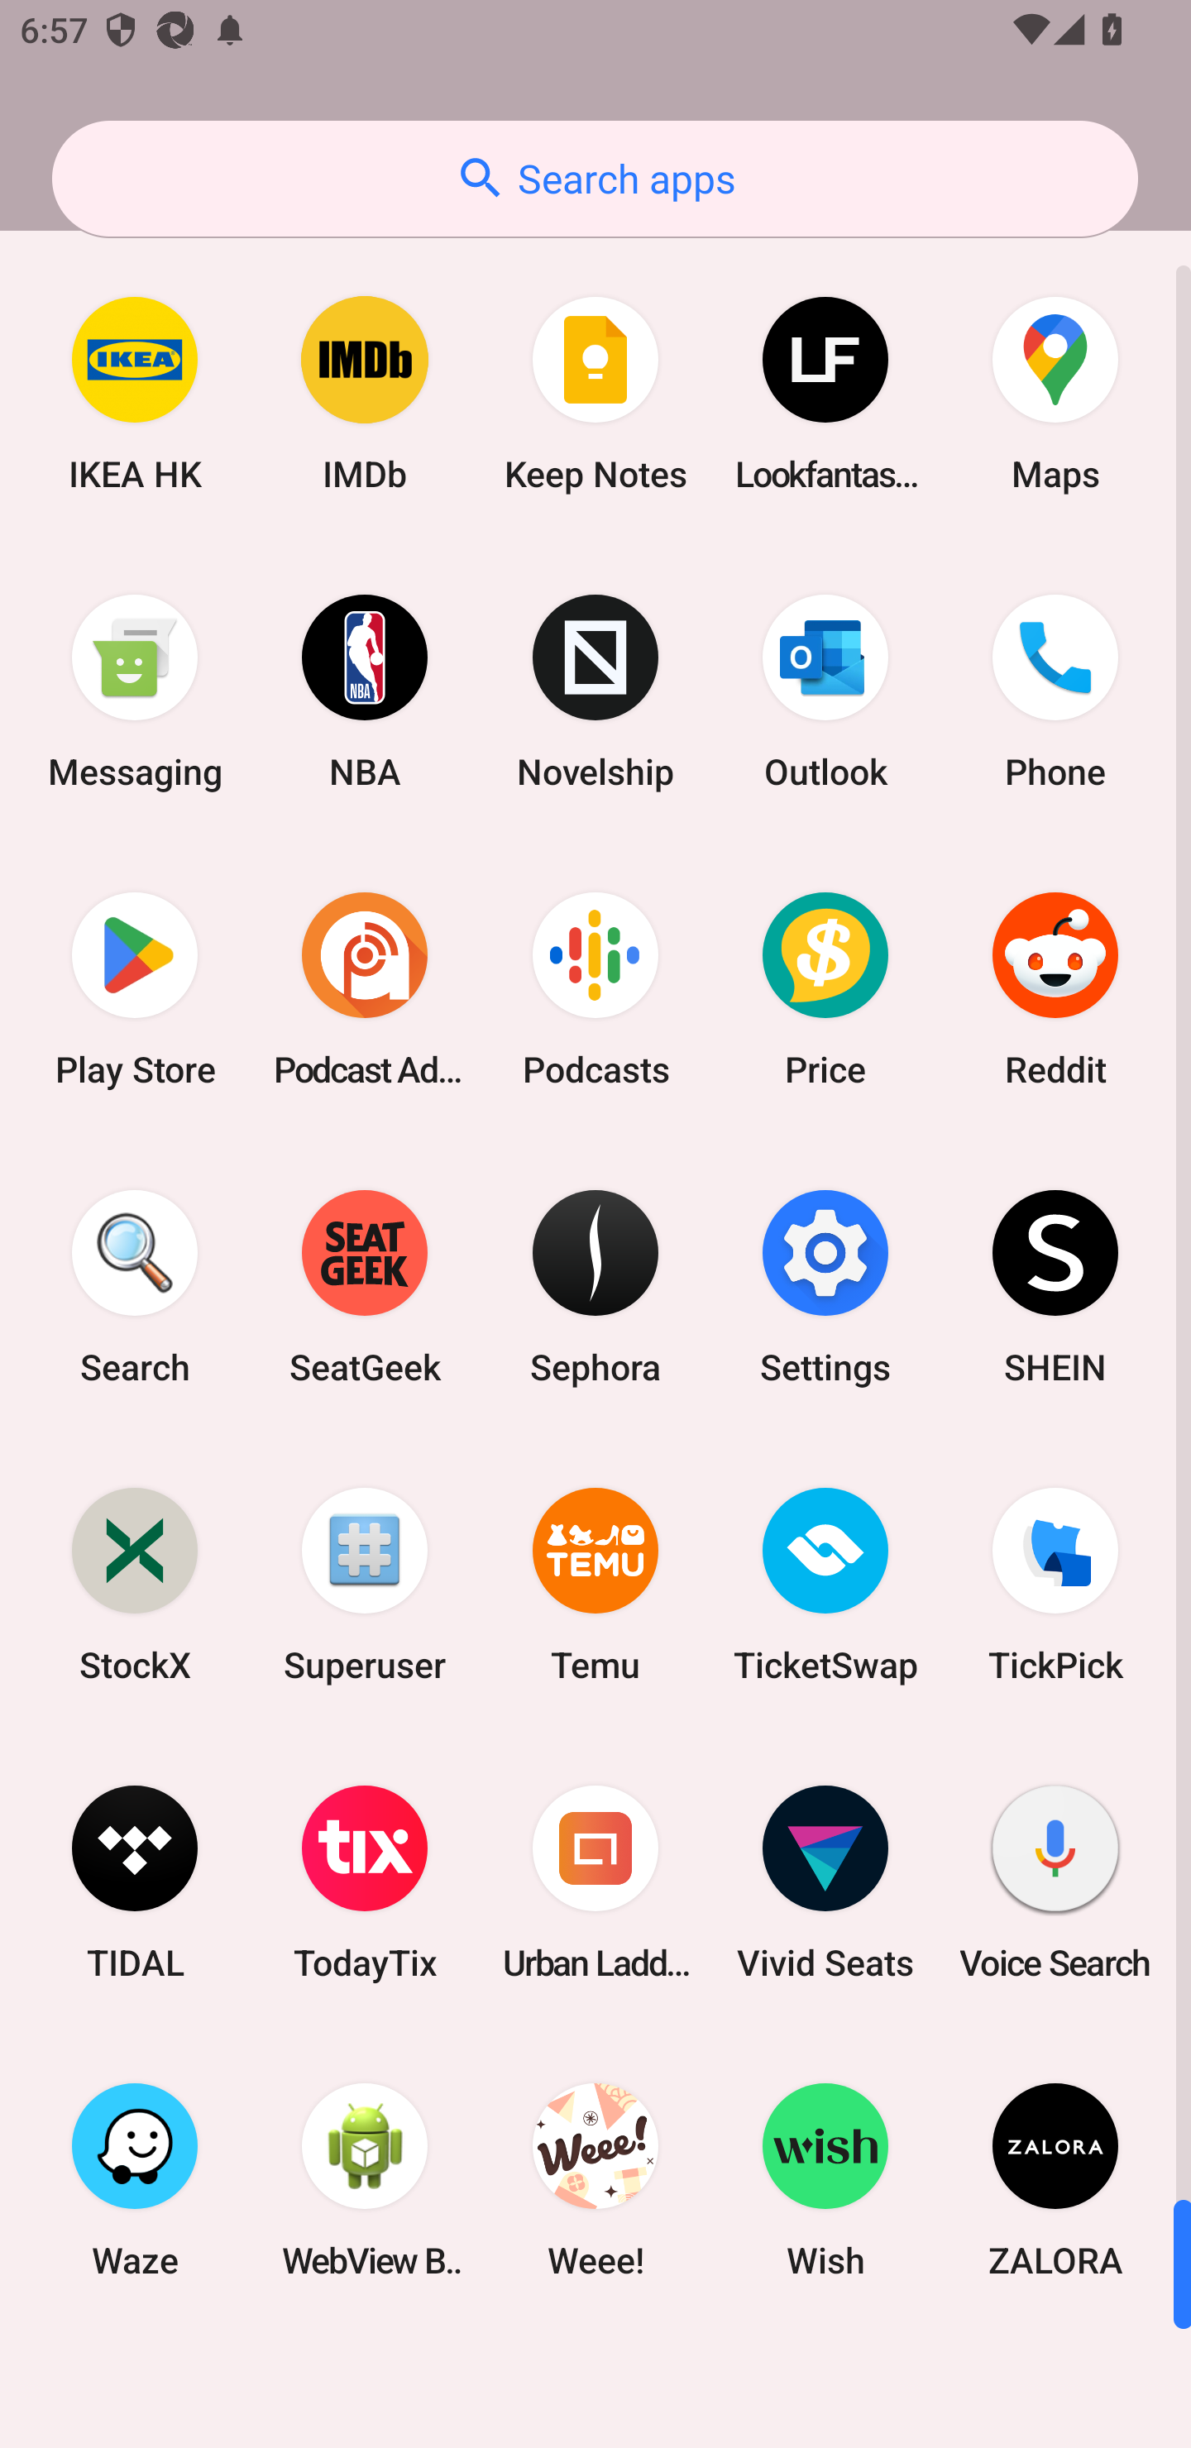  Describe the element at coordinates (365, 989) in the screenshot. I see `Podcast Addict` at that location.